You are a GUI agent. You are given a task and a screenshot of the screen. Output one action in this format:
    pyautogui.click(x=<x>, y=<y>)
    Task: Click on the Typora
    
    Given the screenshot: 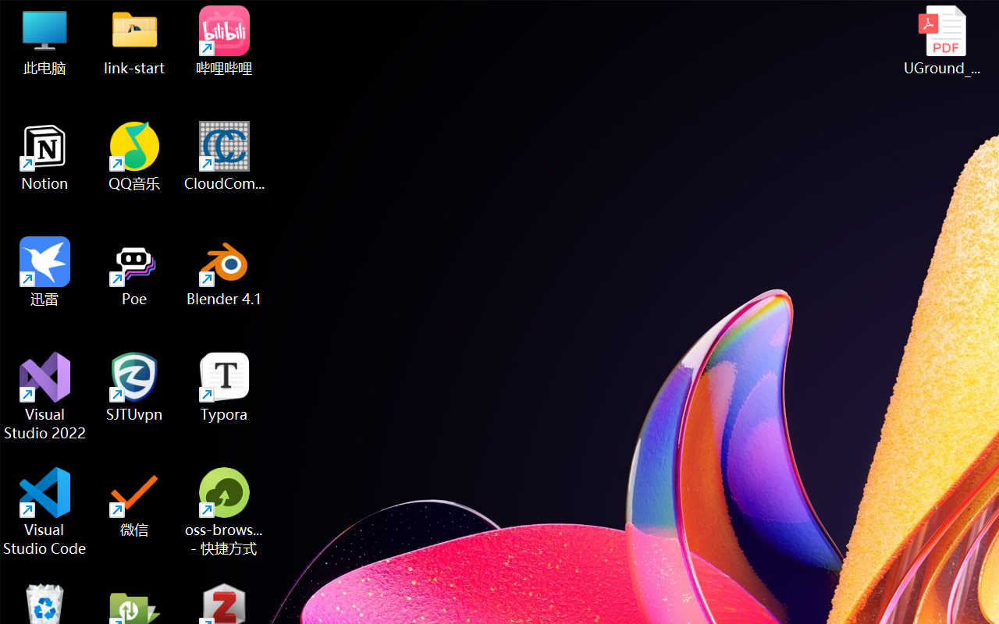 What is the action you would take?
    pyautogui.click(x=225, y=387)
    